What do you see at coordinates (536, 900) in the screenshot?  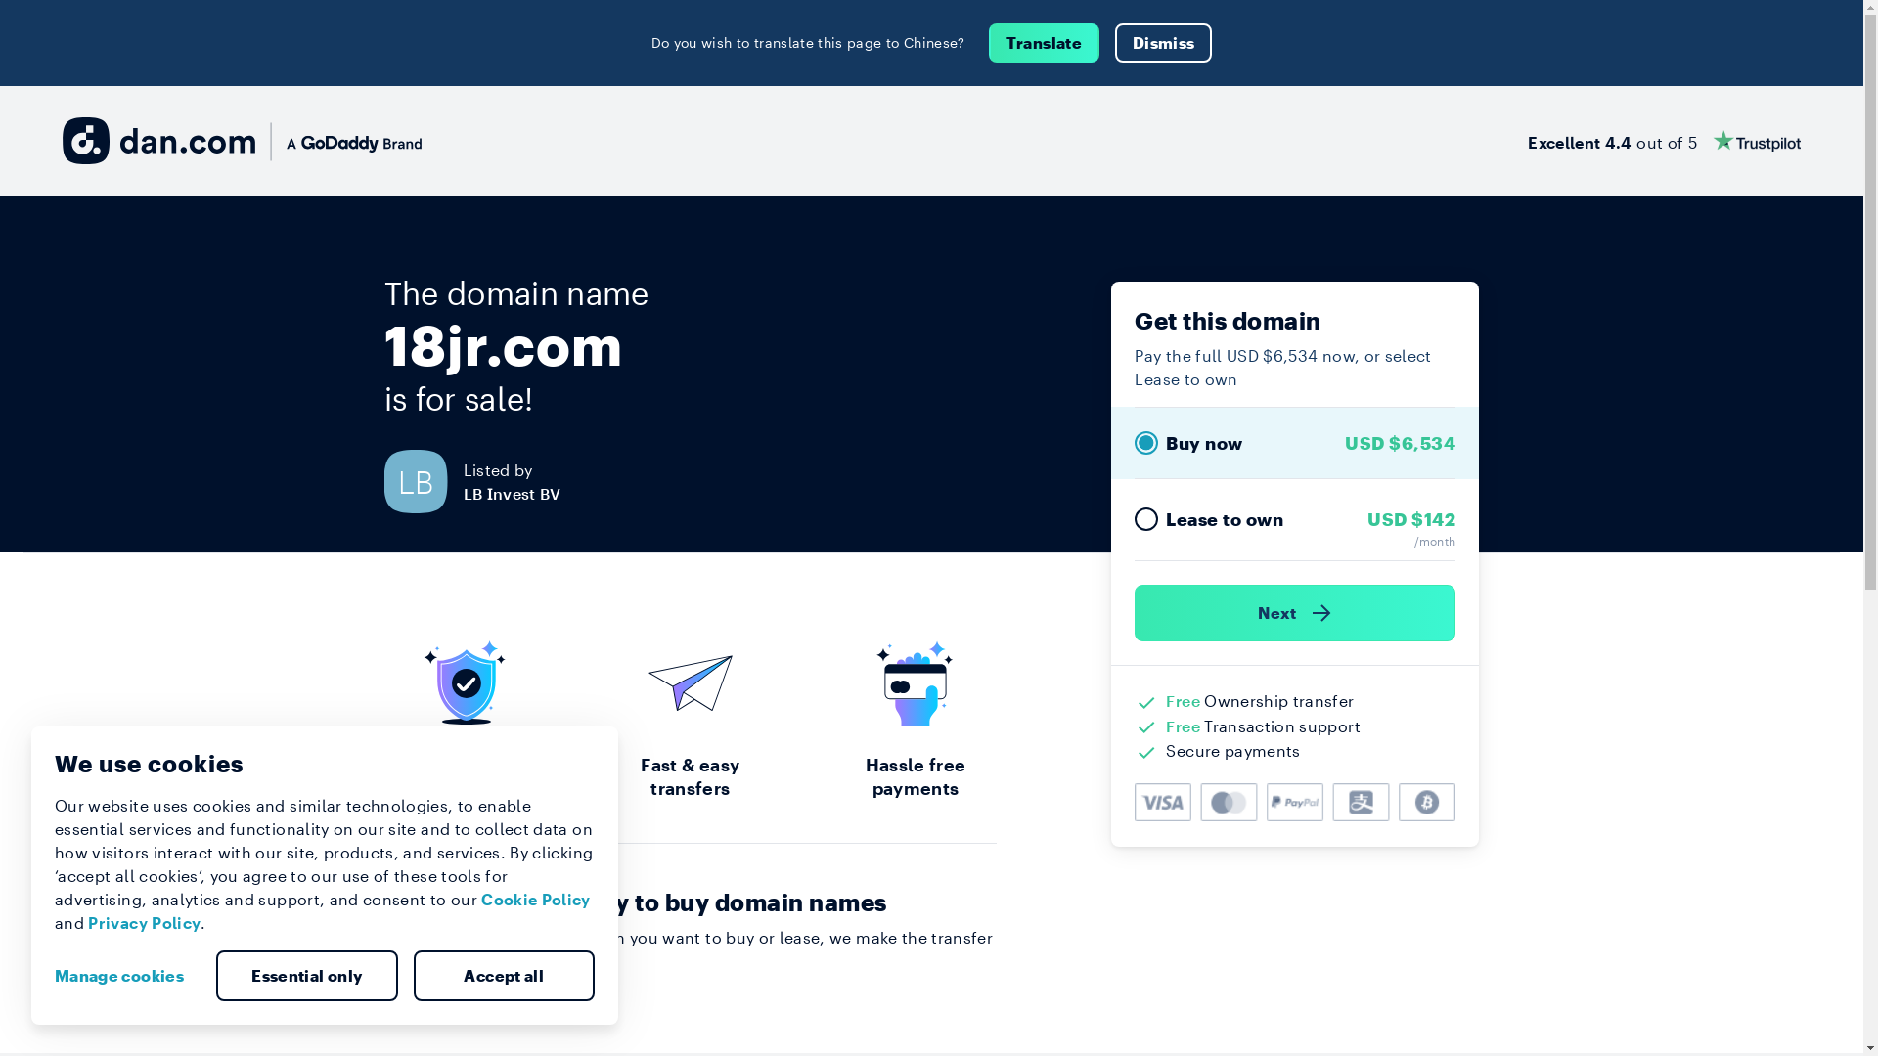 I see `Cookie Policy` at bounding box center [536, 900].